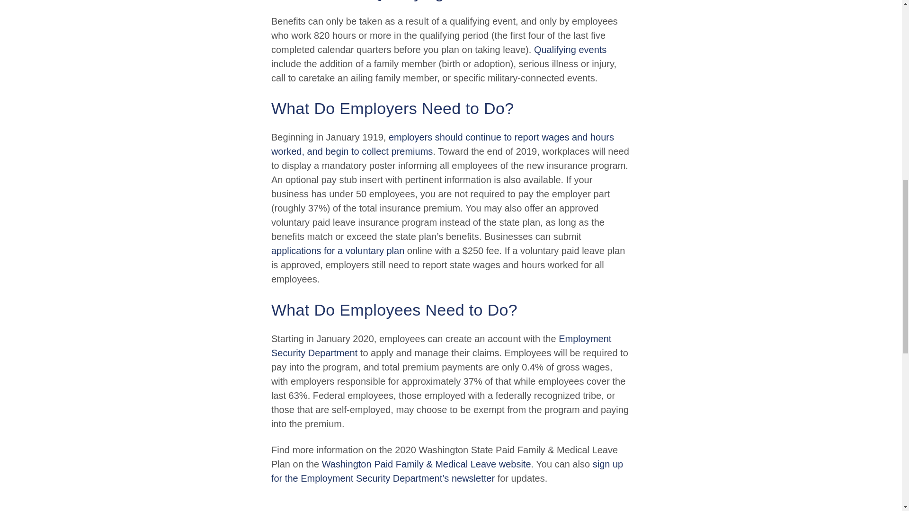 This screenshot has height=511, width=909. Describe the element at coordinates (570, 49) in the screenshot. I see `Qualifying events` at that location.